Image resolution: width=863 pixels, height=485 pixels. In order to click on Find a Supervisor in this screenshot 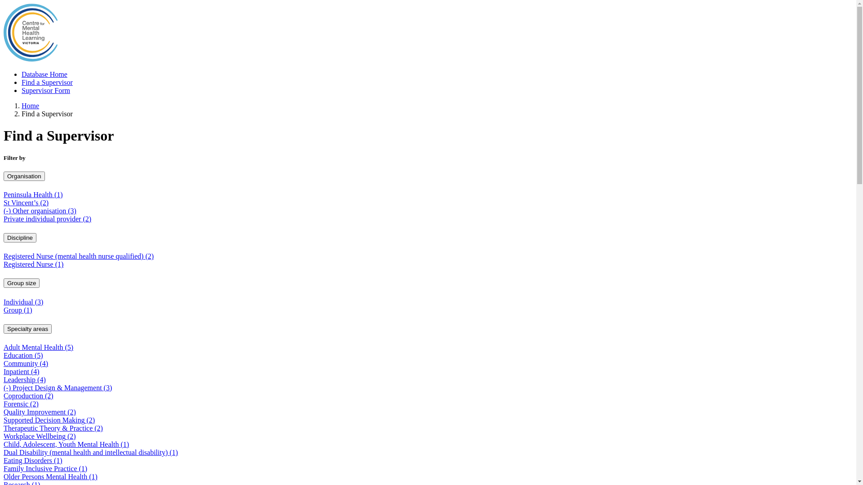, I will do `click(47, 83)`.